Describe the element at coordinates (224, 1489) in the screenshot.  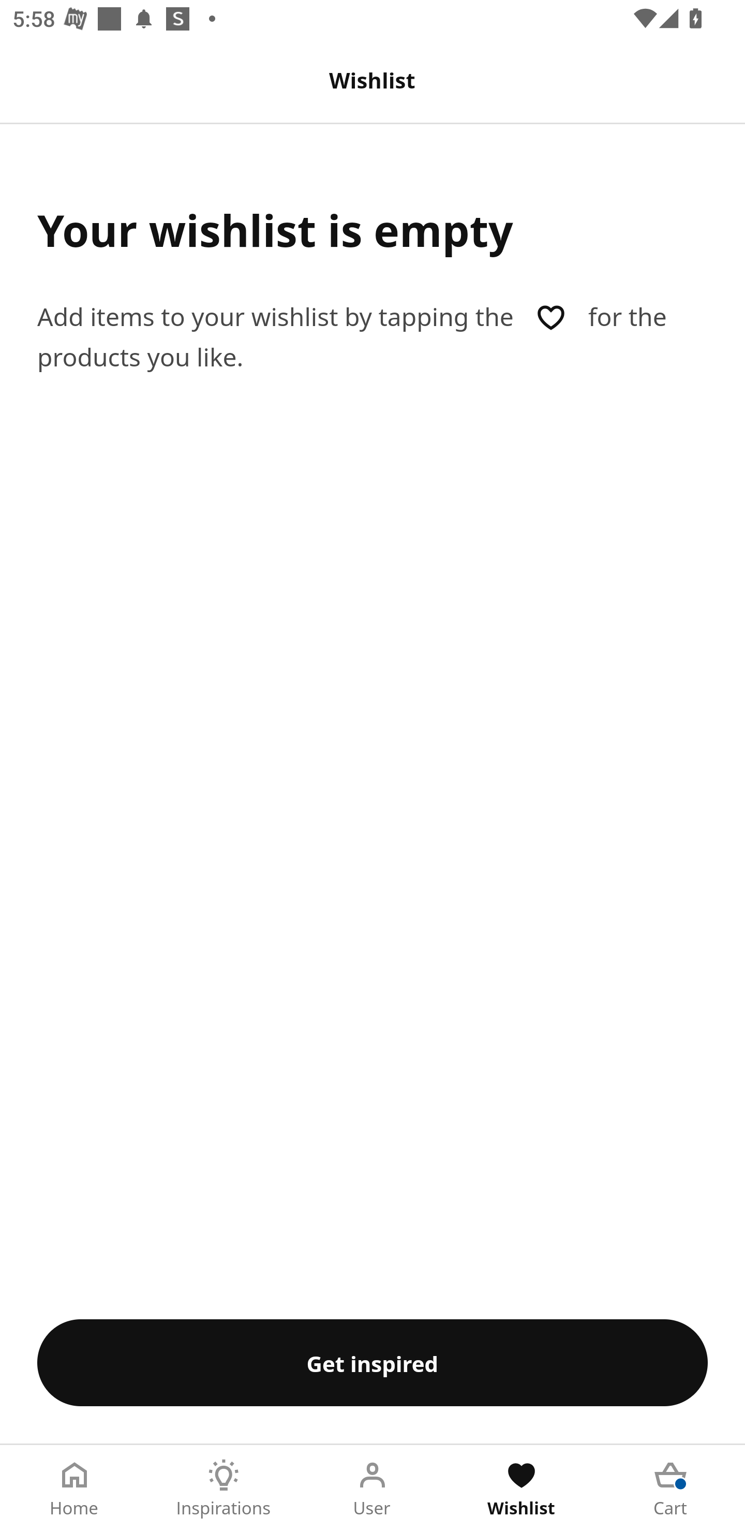
I see `Inspirations
Tab 2 of 5` at that location.